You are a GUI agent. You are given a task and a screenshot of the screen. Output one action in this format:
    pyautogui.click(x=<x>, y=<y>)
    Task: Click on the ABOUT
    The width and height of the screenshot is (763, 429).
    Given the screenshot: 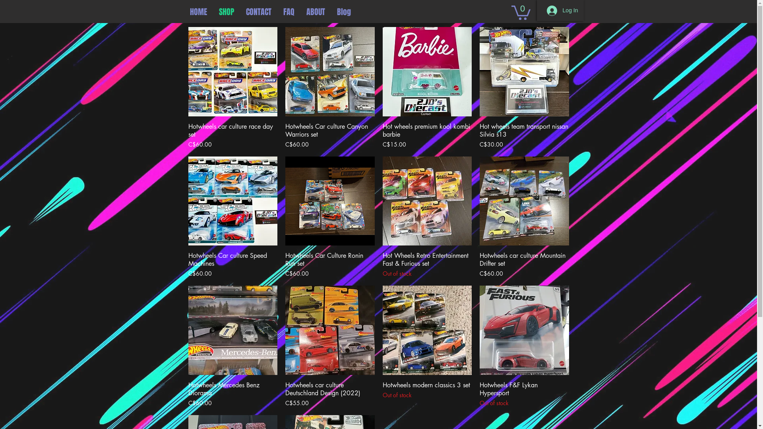 What is the action you would take?
    pyautogui.click(x=553, y=12)
    